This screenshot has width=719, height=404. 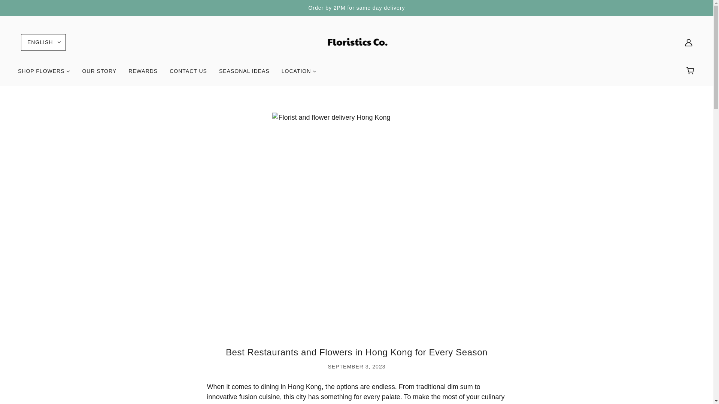 I want to click on SEASONAL IDEAS, so click(x=244, y=74).